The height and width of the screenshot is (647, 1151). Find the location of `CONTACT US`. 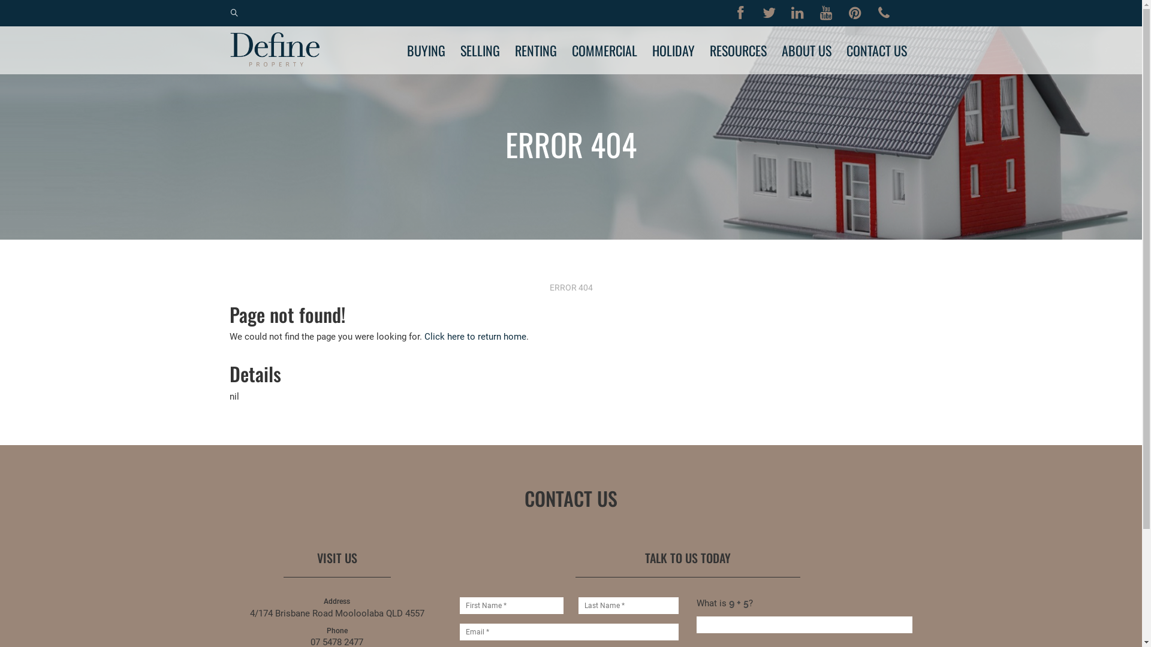

CONTACT US is located at coordinates (876, 50).